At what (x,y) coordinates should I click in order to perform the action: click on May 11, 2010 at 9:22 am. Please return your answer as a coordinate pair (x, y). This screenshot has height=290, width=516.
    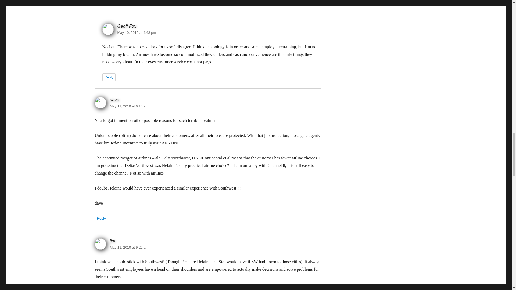
    Looking at the image, I should click on (129, 247).